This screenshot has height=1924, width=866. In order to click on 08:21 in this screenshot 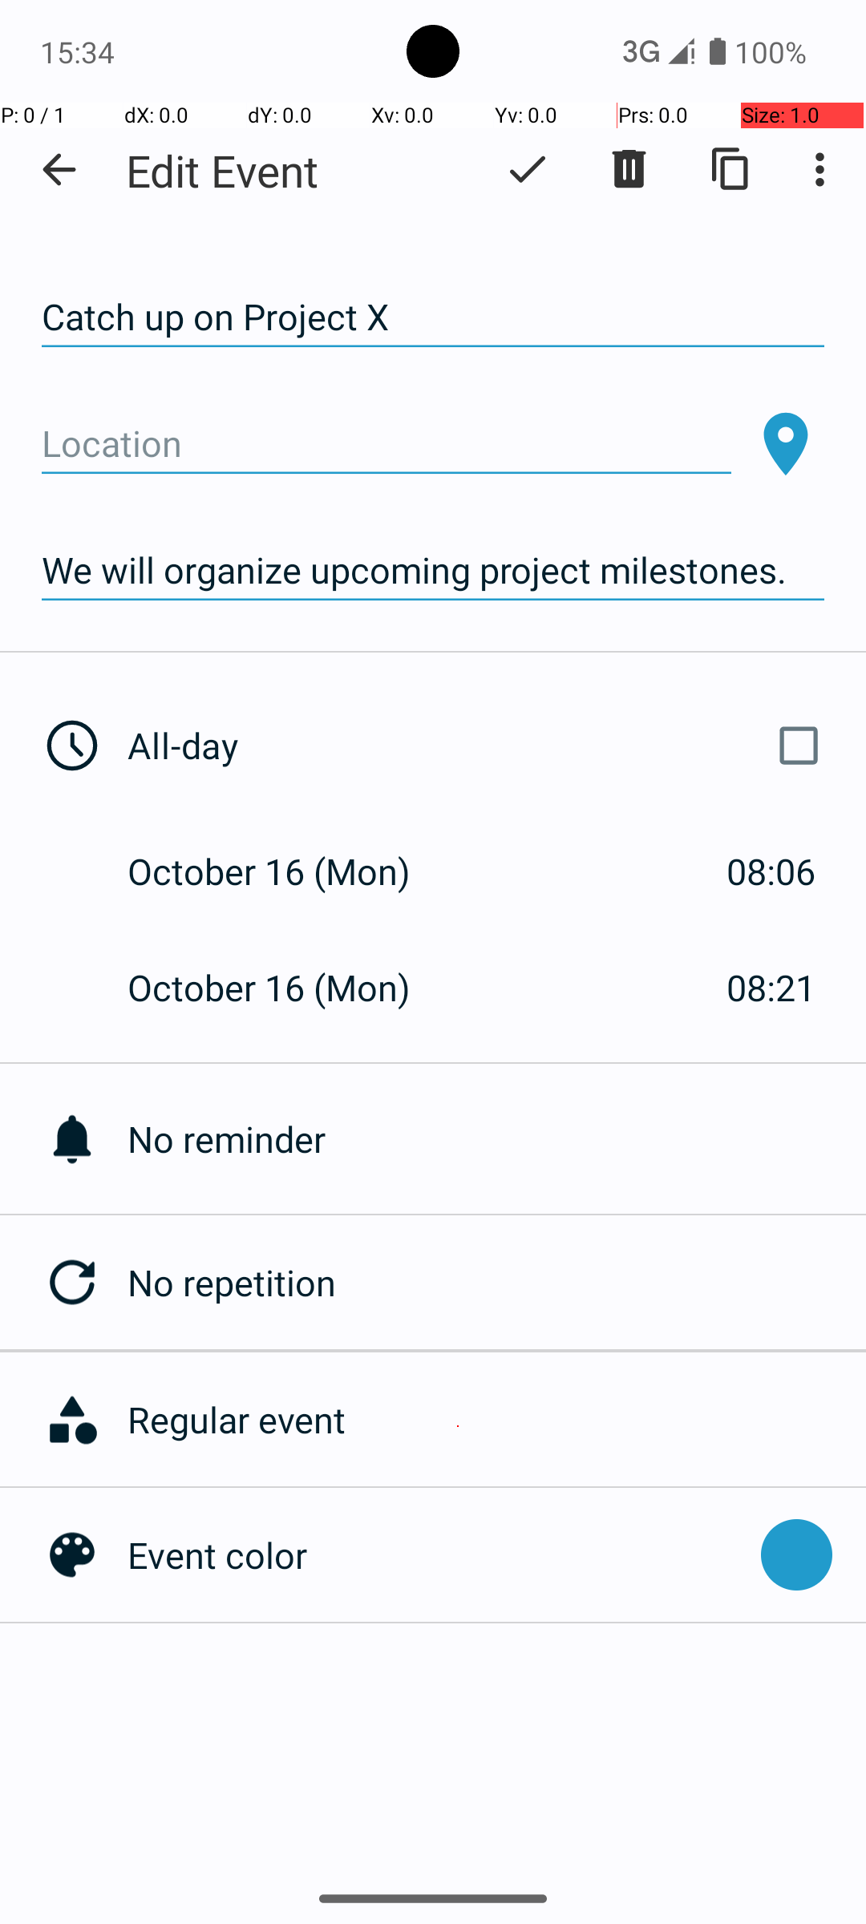, I will do `click(771, 988)`.